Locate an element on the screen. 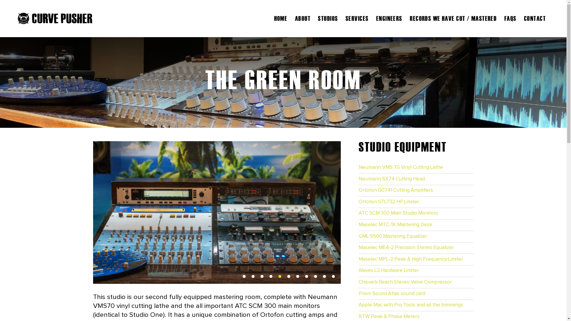 The height and width of the screenshot is (321, 571). Waves L2 Hardware Limiter is located at coordinates (416, 271).